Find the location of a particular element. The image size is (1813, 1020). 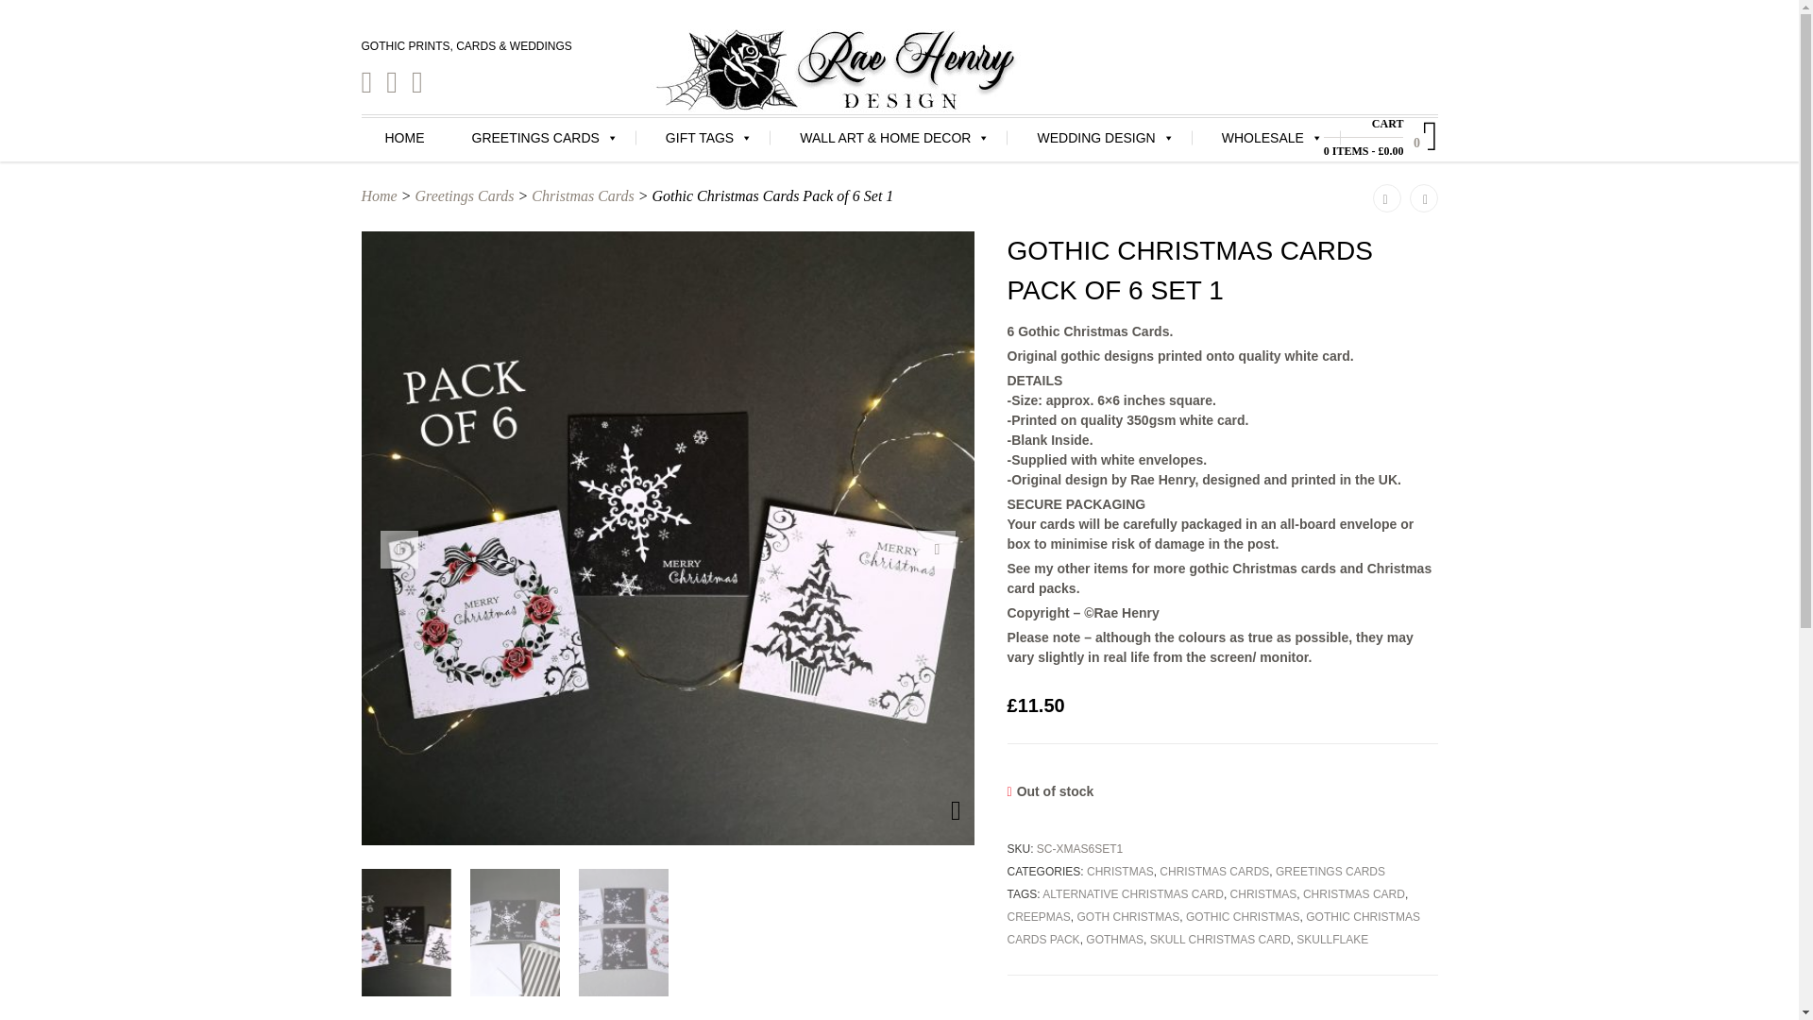

Next Product is located at coordinates (1422, 198).